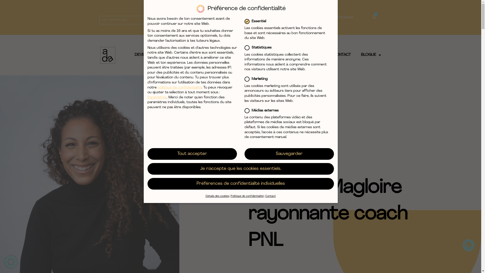 This screenshot has width=485, height=273. What do you see at coordinates (241, 169) in the screenshot?
I see `Je n'accepte que les cookies essentiels.` at bounding box center [241, 169].